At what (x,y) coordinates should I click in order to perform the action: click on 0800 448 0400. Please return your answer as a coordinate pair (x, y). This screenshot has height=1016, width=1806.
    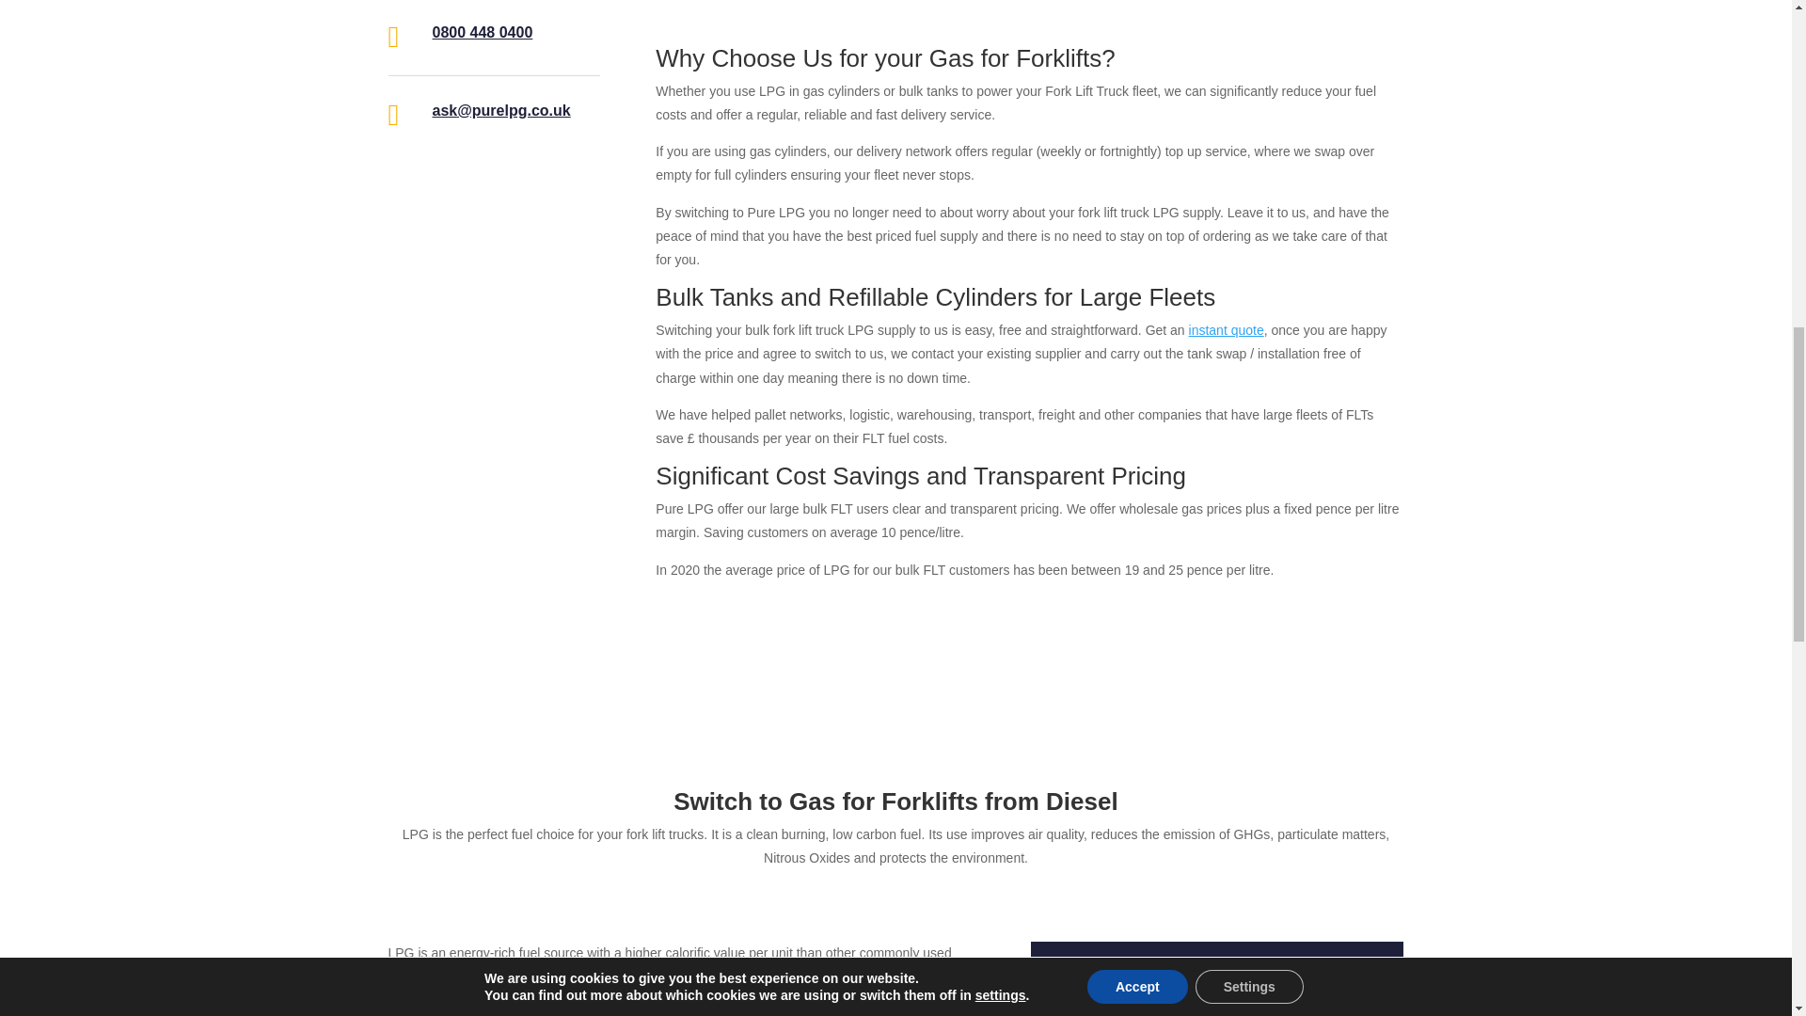
    Looking at the image, I should click on (483, 32).